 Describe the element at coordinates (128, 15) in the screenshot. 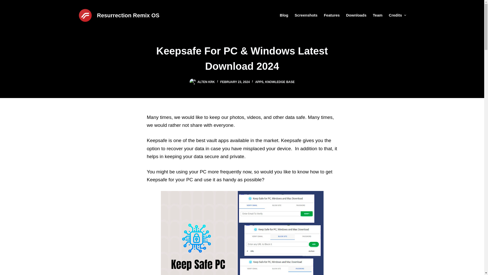

I see `Resurrection Remix OS` at that location.